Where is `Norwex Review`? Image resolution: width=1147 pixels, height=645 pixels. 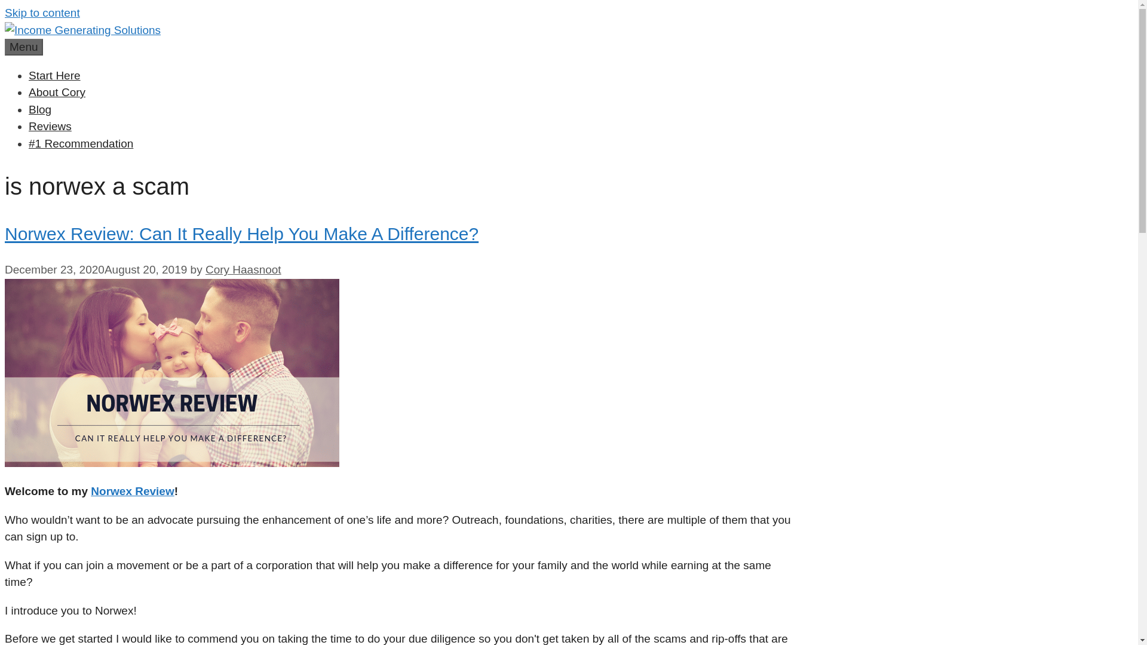
Norwex Review is located at coordinates (132, 491).